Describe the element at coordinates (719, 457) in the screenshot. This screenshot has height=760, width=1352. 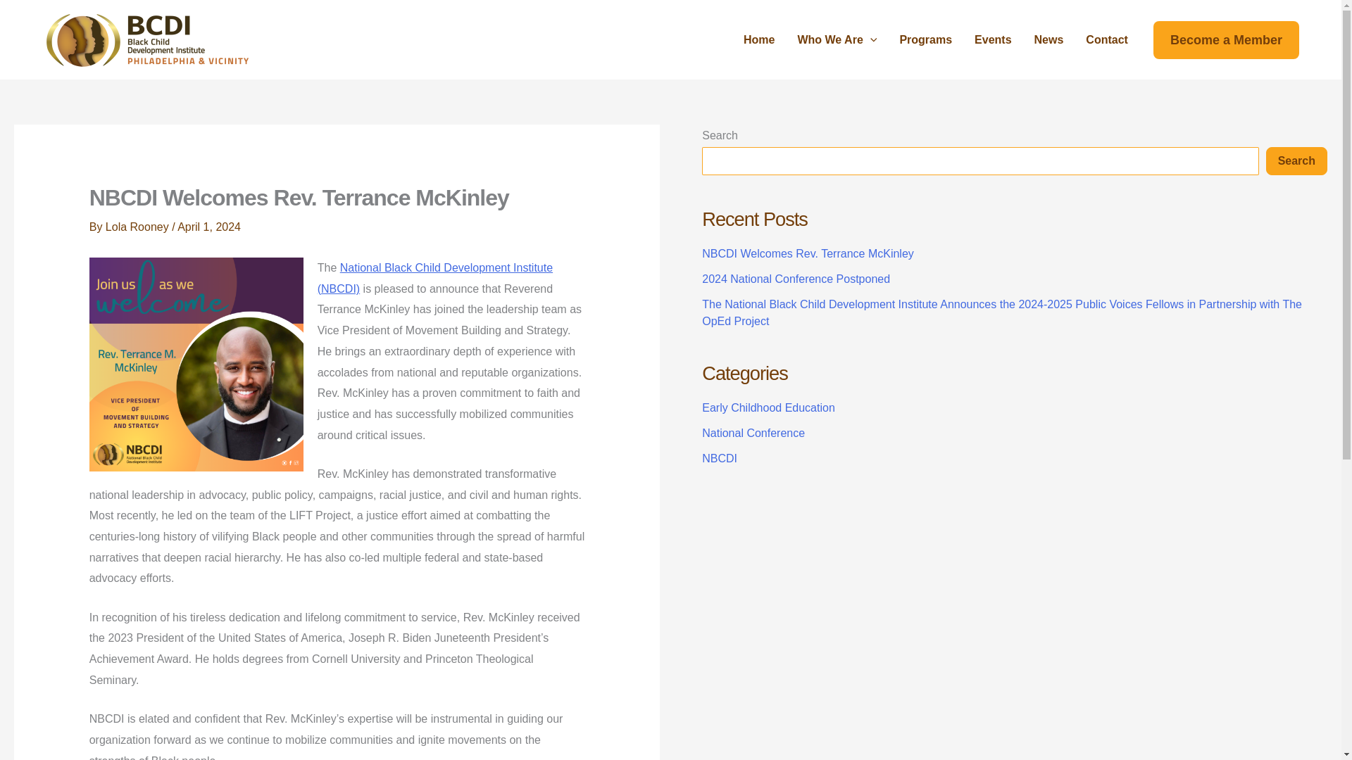
I see `NBCDI` at that location.